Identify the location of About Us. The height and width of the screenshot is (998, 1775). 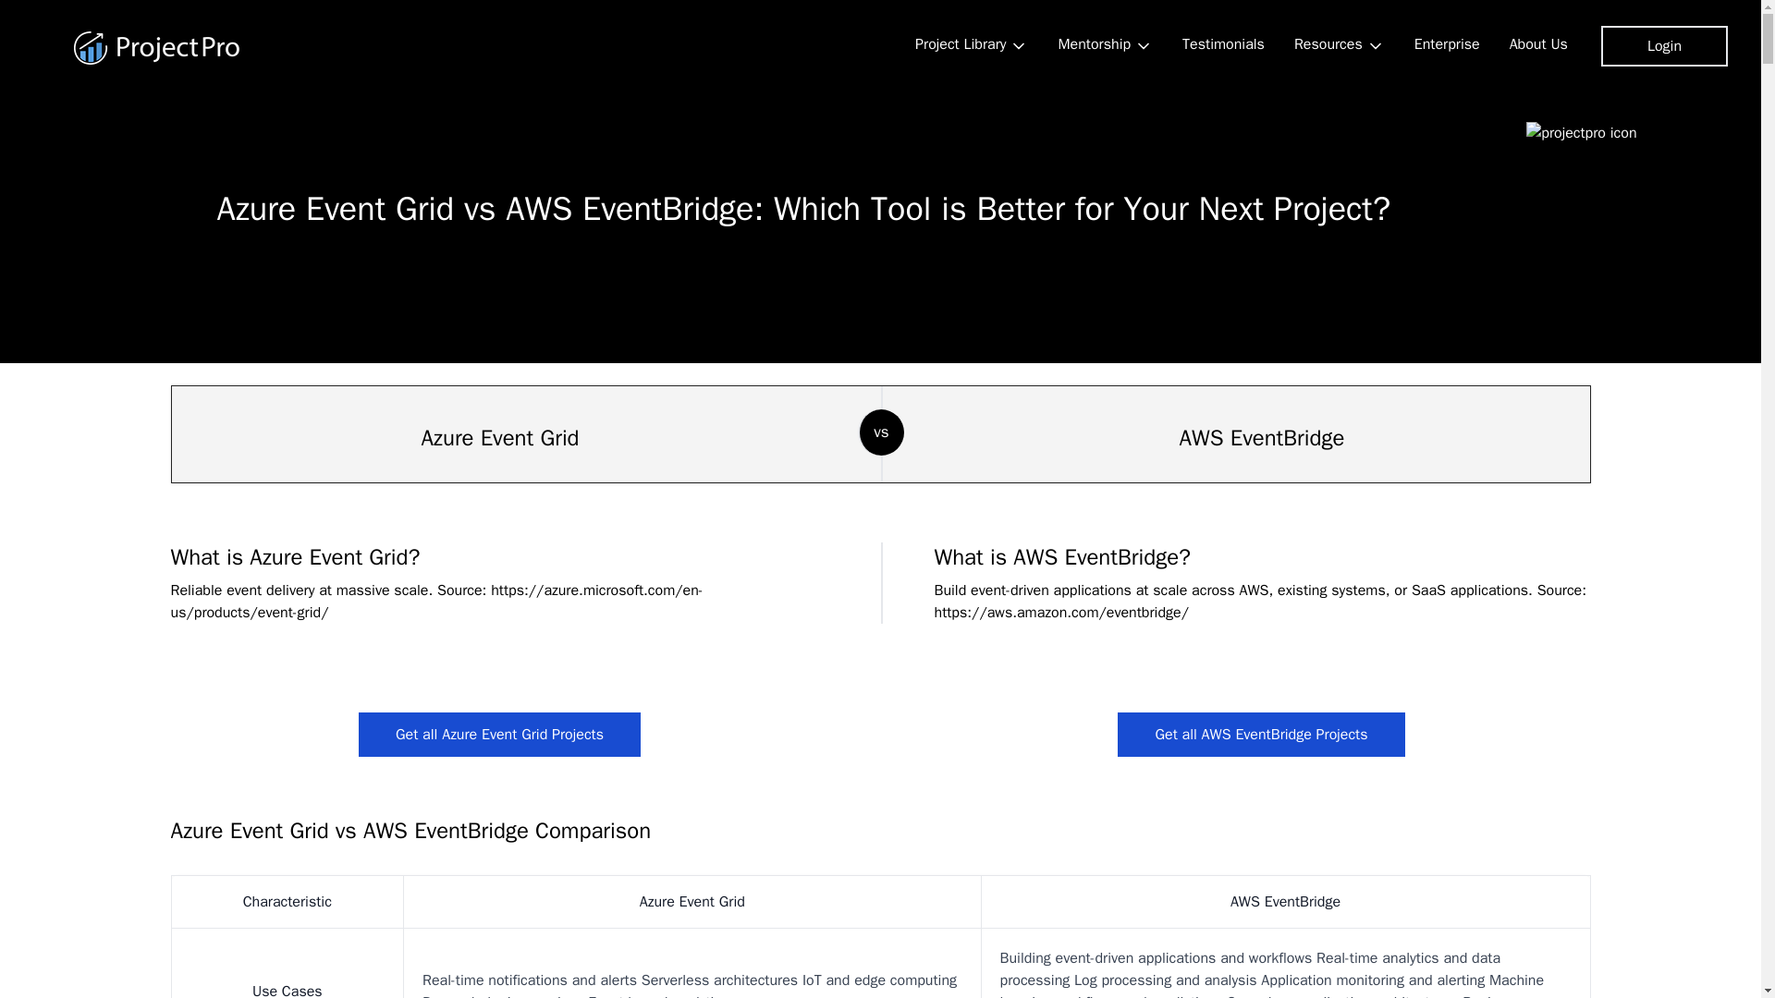
(1538, 44).